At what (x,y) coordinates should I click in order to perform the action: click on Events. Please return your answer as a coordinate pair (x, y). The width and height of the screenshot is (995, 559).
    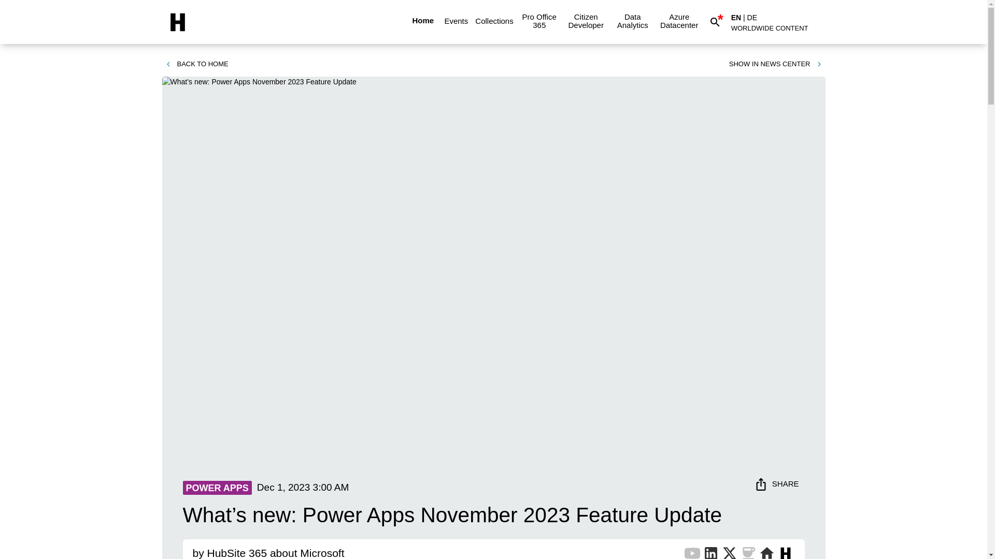
    Looking at the image, I should click on (456, 21).